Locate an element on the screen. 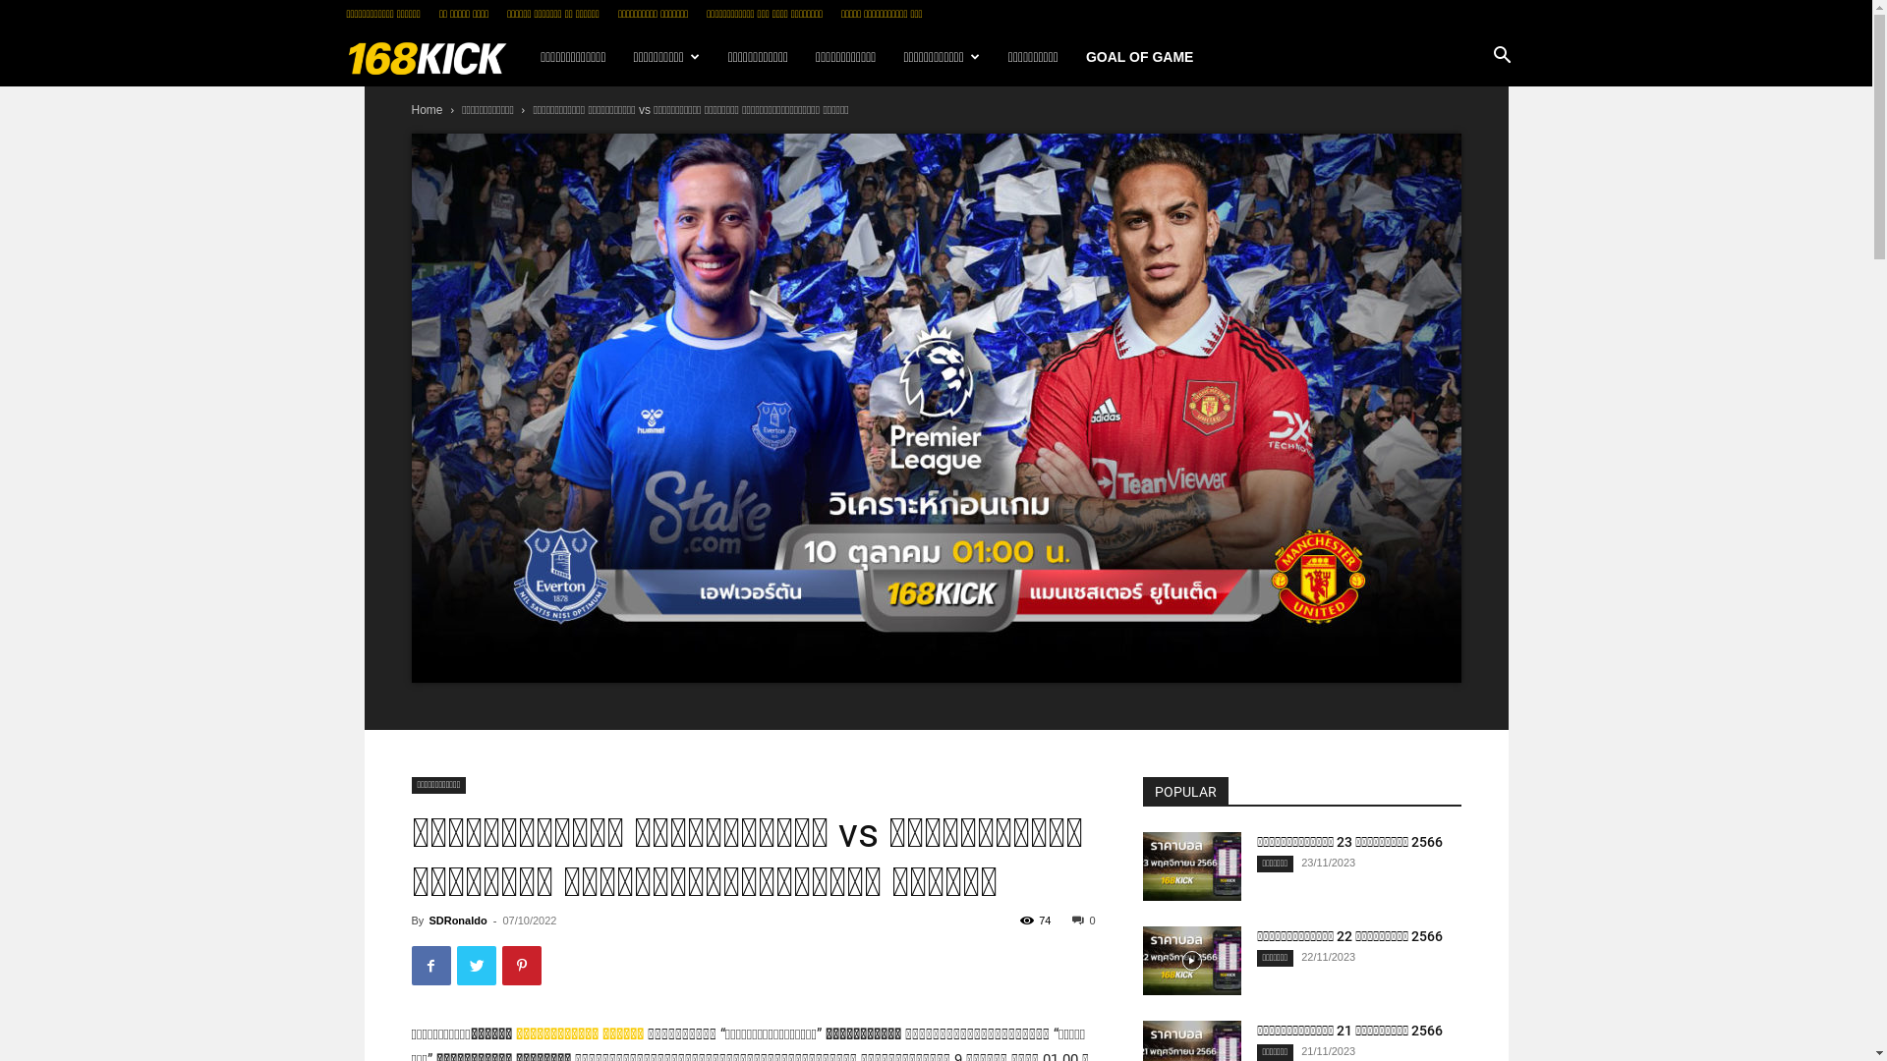 The image size is (1887, 1061). 0 is located at coordinates (1083, 921).